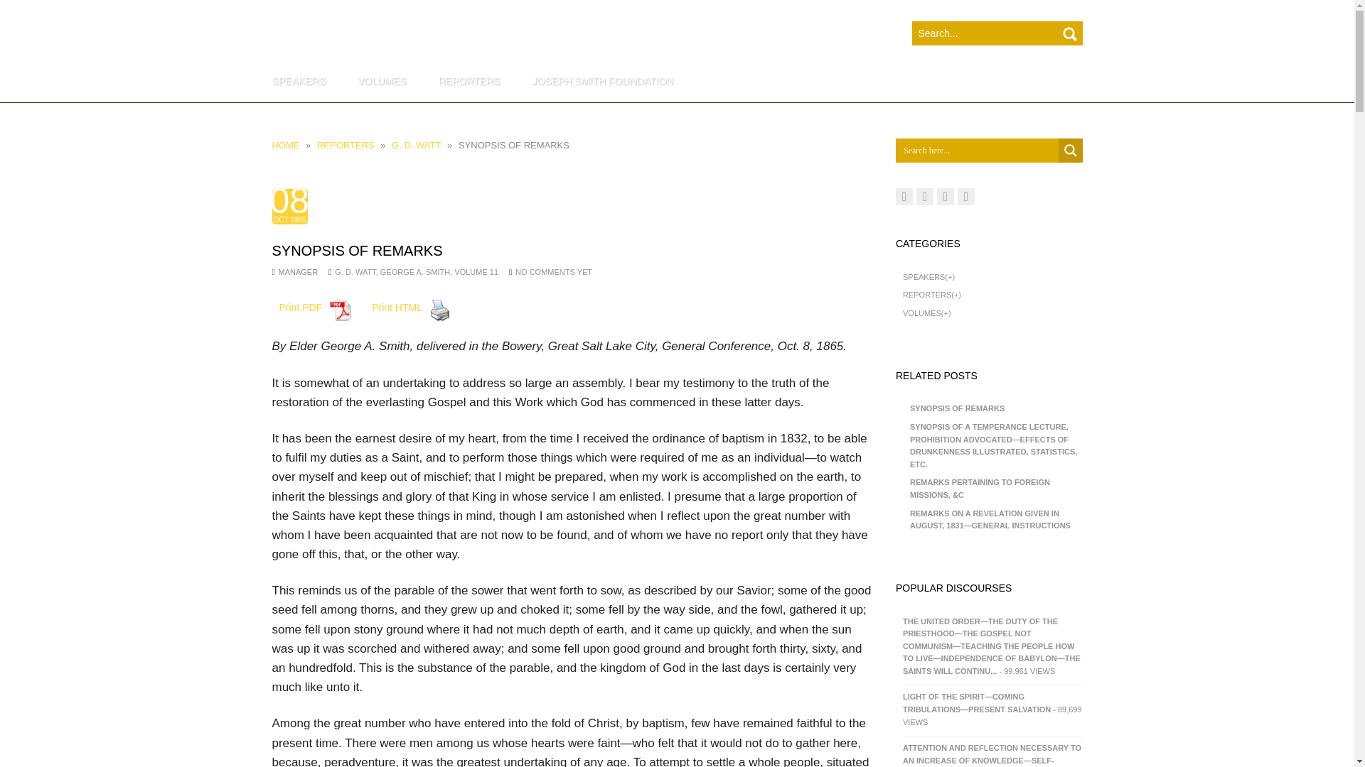 The image size is (1365, 767). What do you see at coordinates (315, 314) in the screenshot?
I see `Print PDF` at bounding box center [315, 314].